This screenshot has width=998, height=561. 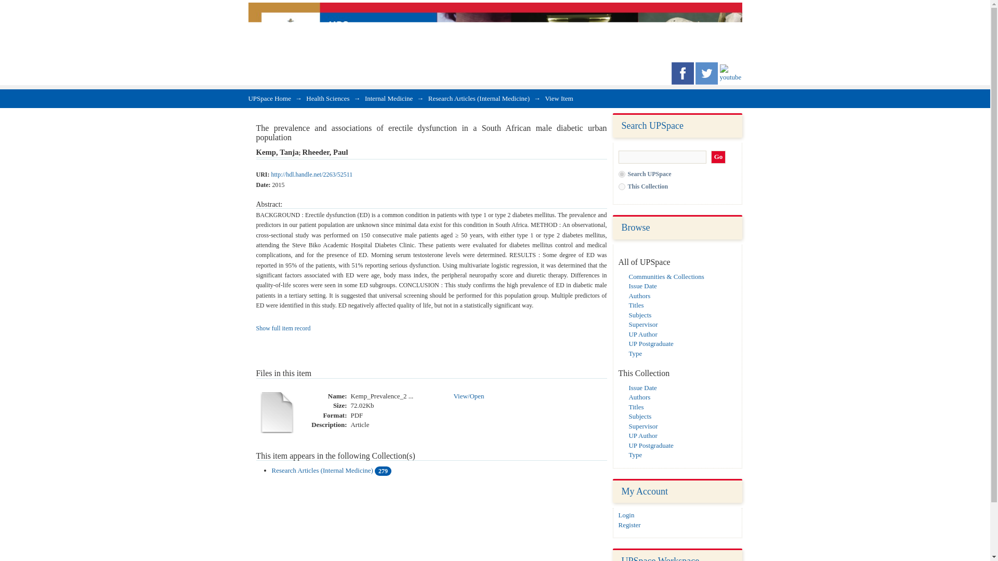 I want to click on Internal Medicine, so click(x=389, y=98).